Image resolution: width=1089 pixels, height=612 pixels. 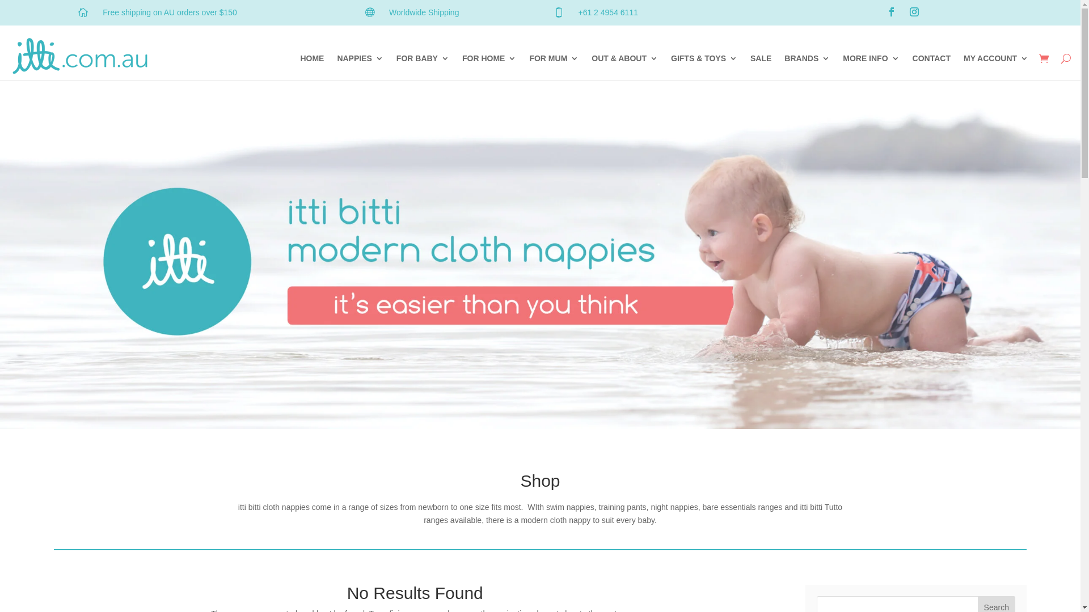 I want to click on NAPPIES, so click(x=360, y=61).